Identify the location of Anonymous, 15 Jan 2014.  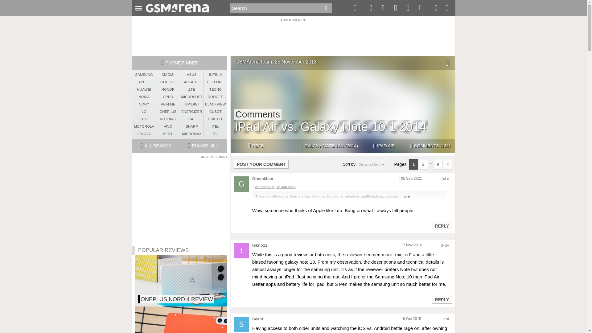
(349, 187).